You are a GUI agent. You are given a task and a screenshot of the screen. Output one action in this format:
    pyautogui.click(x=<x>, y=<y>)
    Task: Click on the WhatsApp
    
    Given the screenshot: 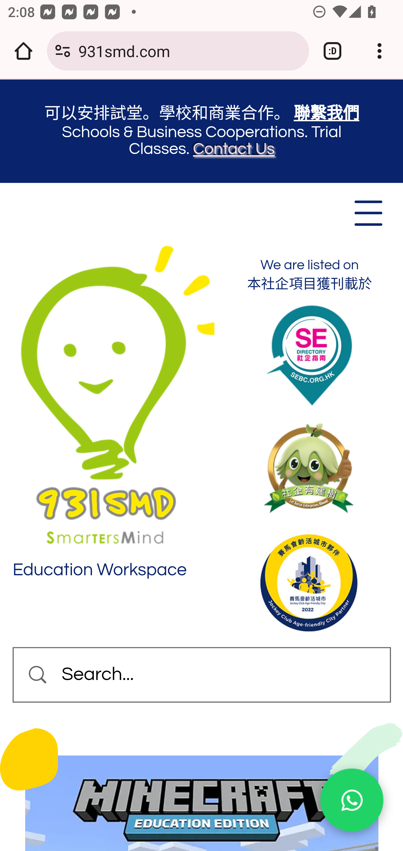 What is the action you would take?
    pyautogui.click(x=352, y=800)
    